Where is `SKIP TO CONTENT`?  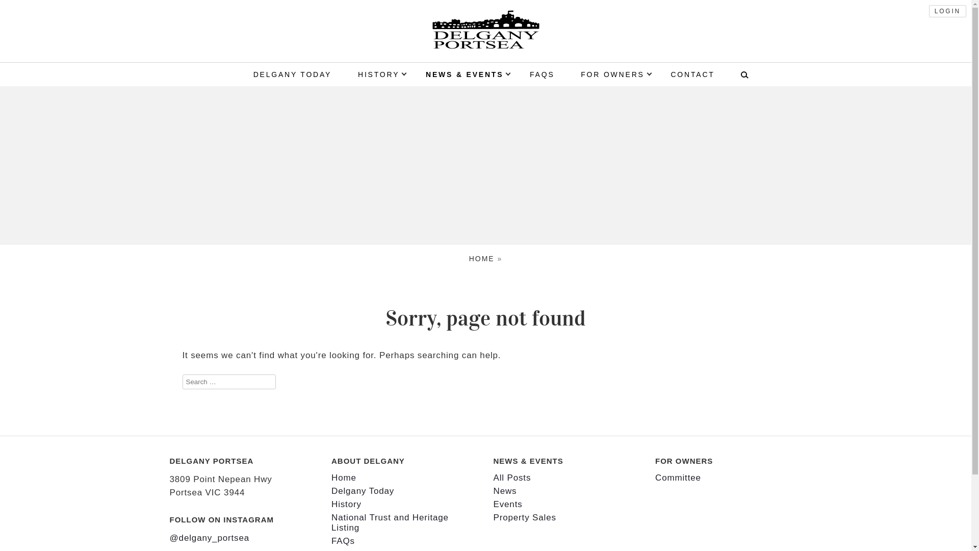 SKIP TO CONTENT is located at coordinates (528, 66).